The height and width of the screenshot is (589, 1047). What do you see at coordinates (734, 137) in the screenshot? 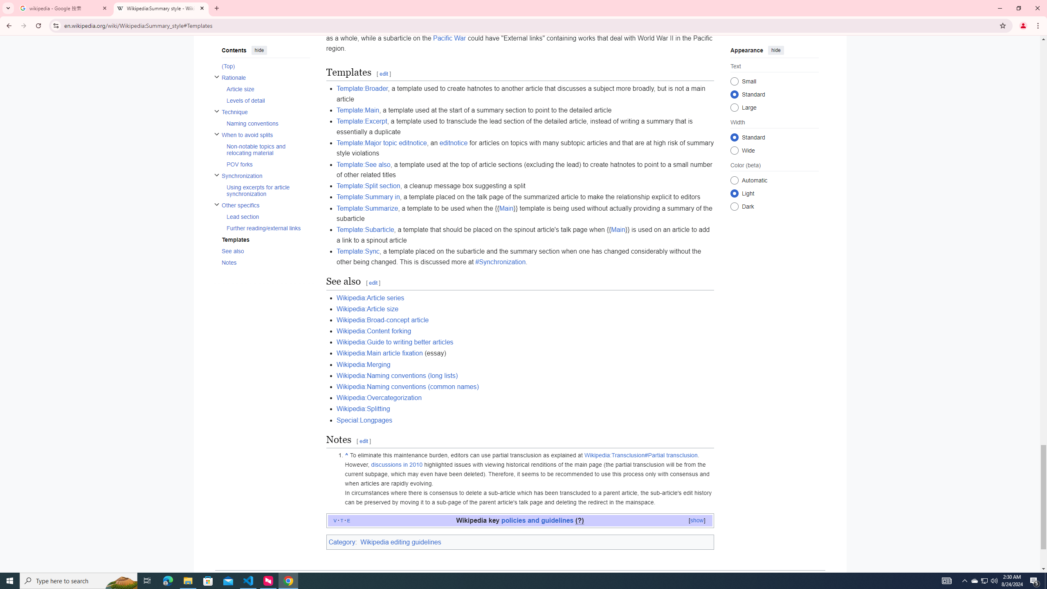
I see `Standard` at bounding box center [734, 137].